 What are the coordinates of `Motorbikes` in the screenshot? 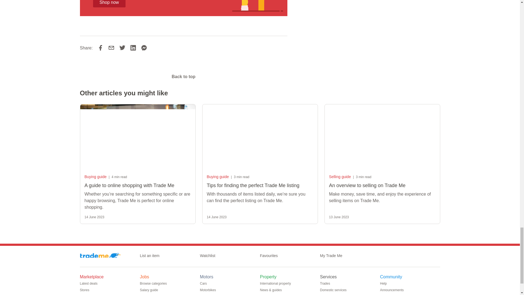 It's located at (210, 290).